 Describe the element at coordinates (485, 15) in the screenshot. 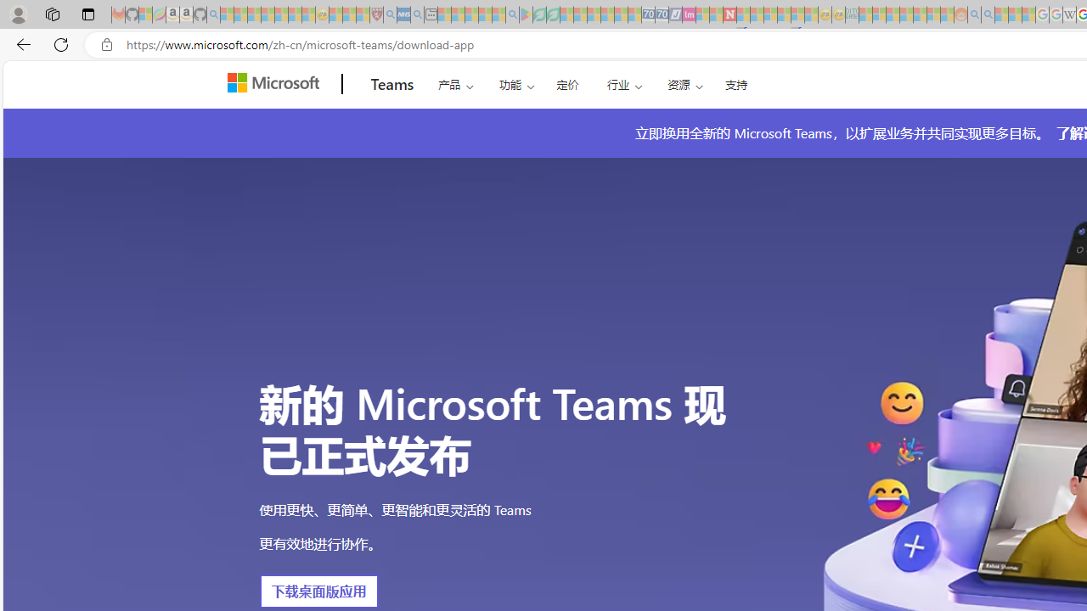

I see `Pets - MSN - Sleeping` at that location.